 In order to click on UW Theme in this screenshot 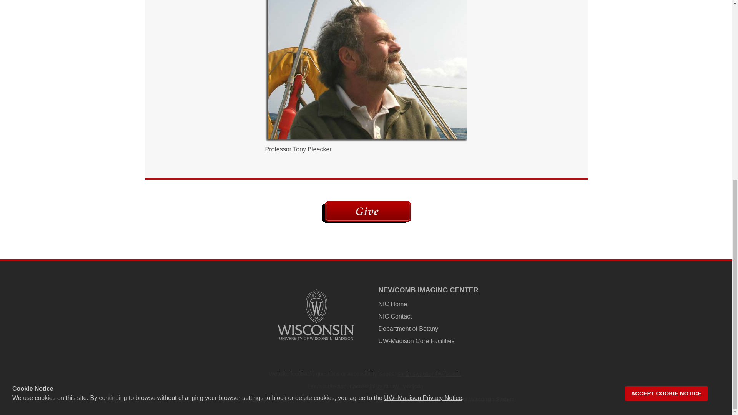, I will do `click(300, 399)`.